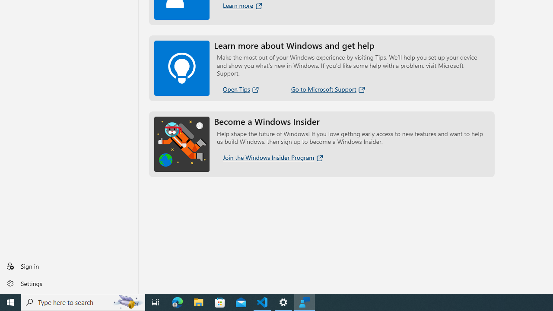  What do you see at coordinates (10, 302) in the screenshot?
I see `Start` at bounding box center [10, 302].